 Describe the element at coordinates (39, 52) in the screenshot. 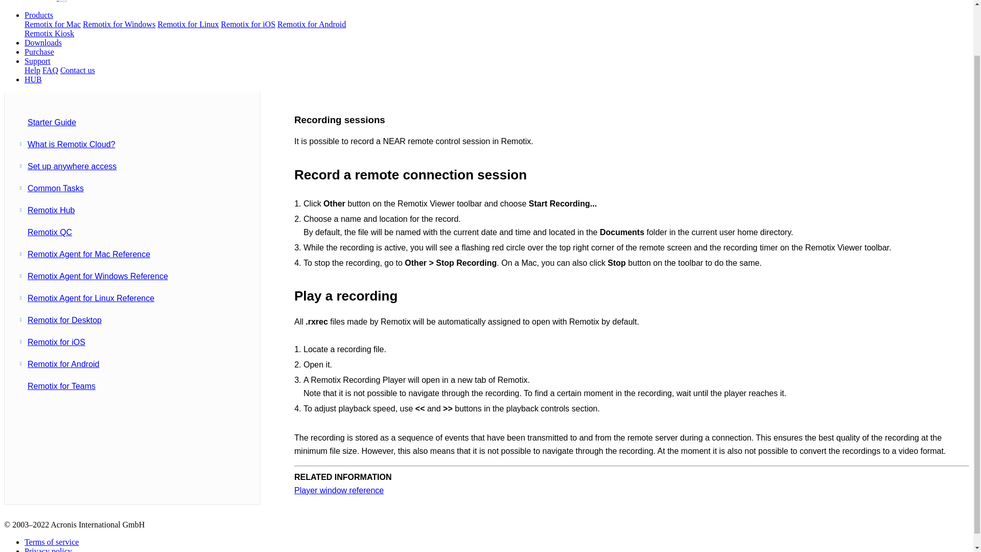

I see `Purchase` at that location.